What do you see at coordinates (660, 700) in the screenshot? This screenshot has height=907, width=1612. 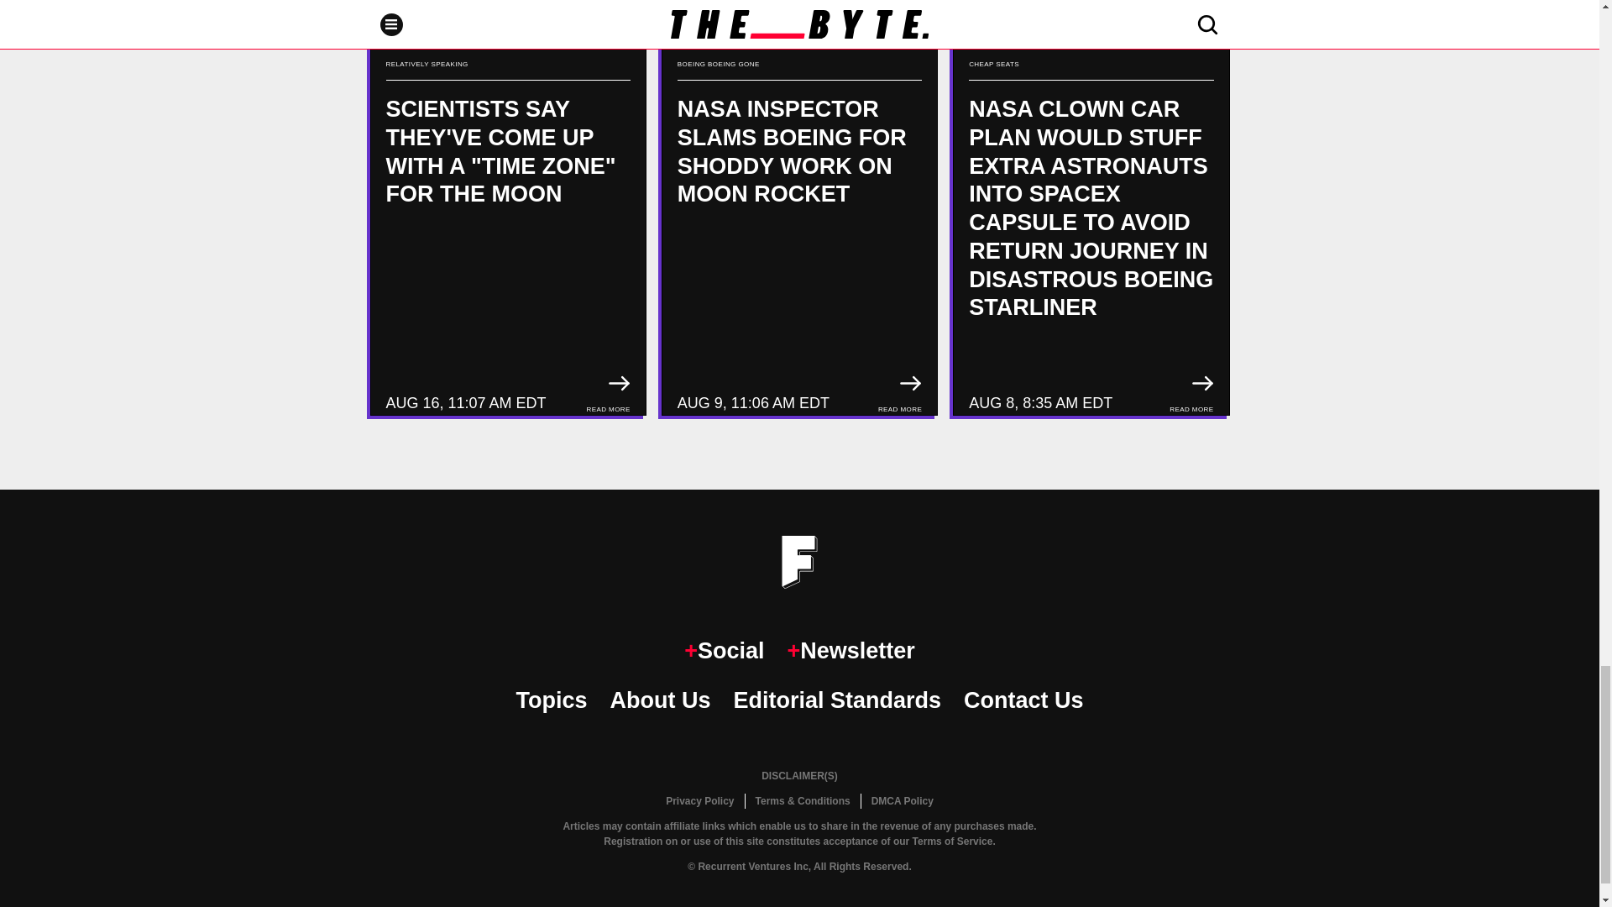 I see `About Us` at bounding box center [660, 700].